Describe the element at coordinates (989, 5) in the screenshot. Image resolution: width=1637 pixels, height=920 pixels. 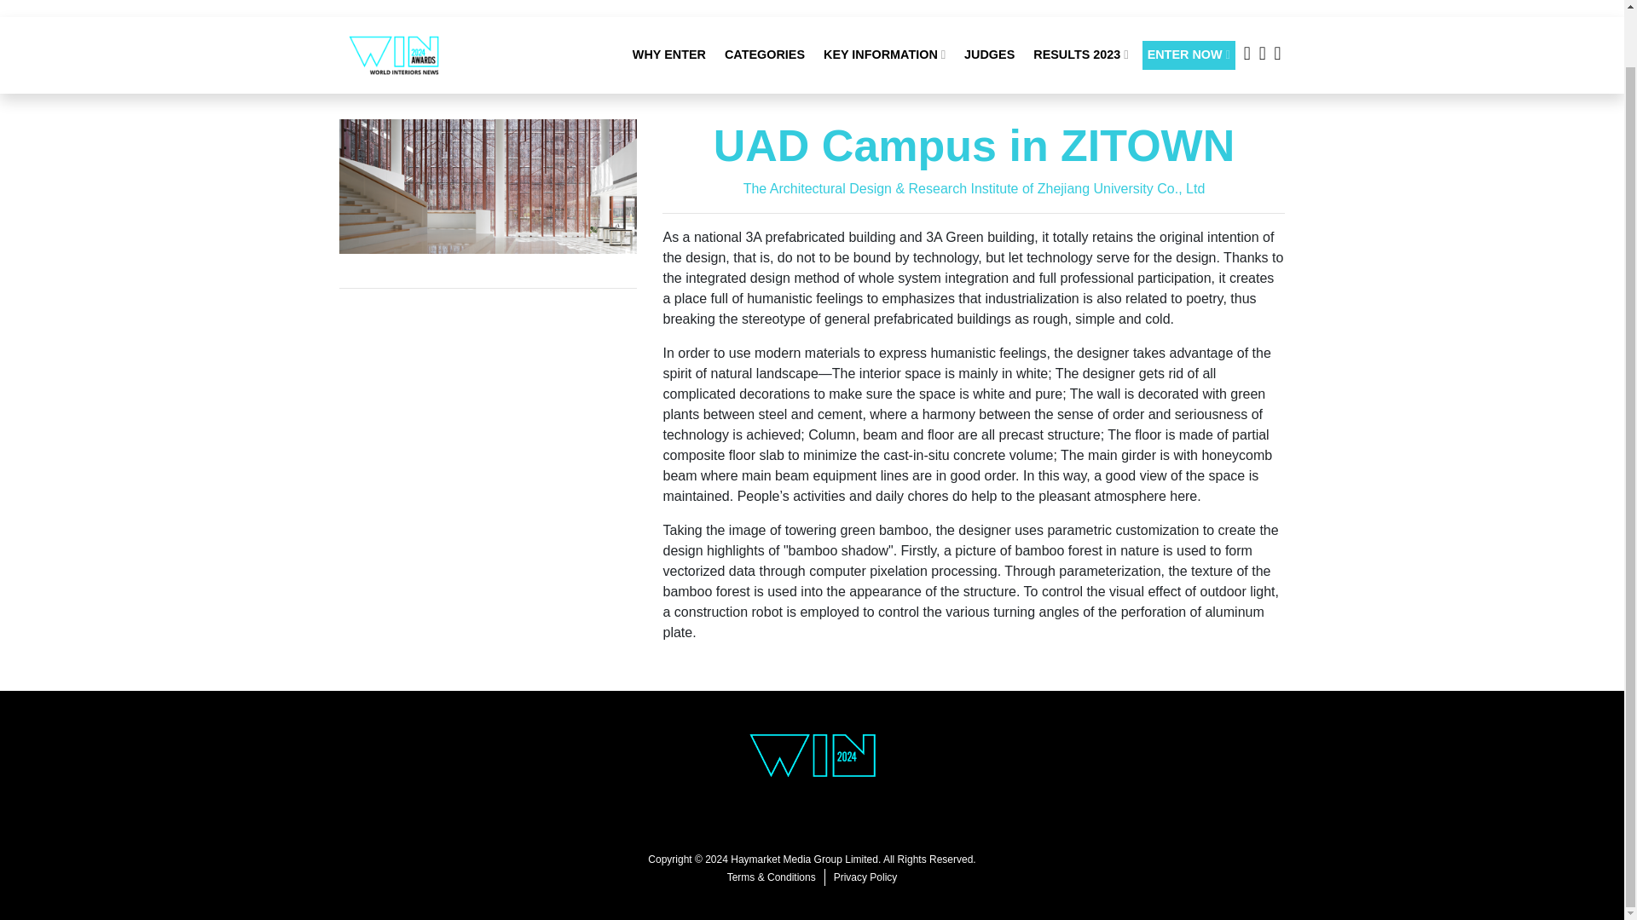
I see `JUDGES` at that location.